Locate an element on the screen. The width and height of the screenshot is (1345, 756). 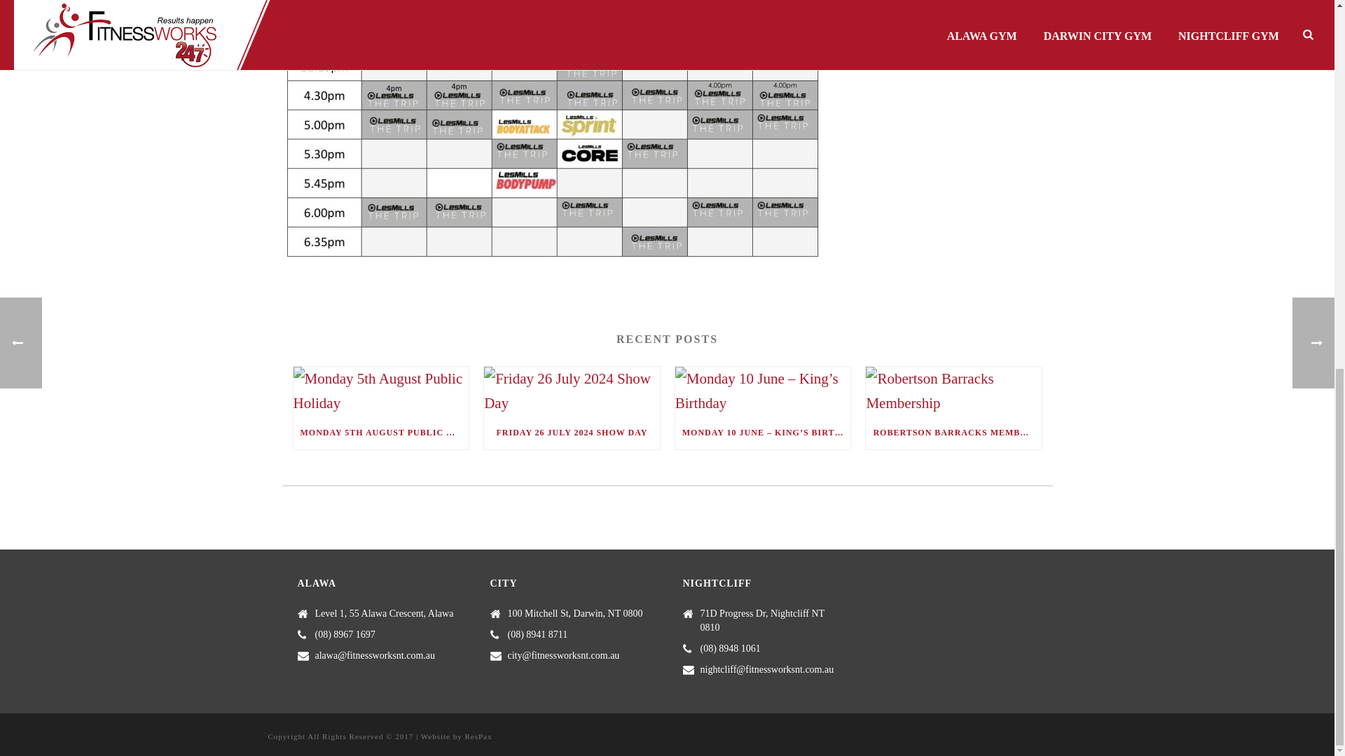
Monday 5th August Public Holiday is located at coordinates (380, 391).